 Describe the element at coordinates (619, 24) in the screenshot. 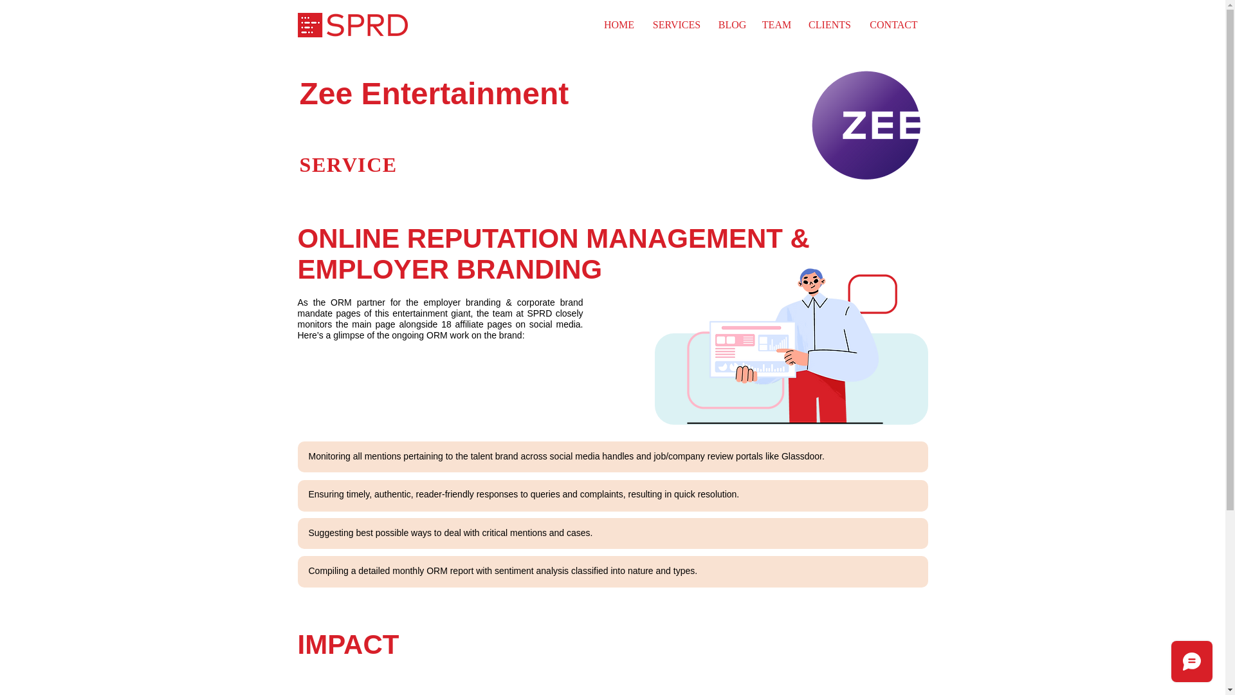

I see `HOME` at that location.